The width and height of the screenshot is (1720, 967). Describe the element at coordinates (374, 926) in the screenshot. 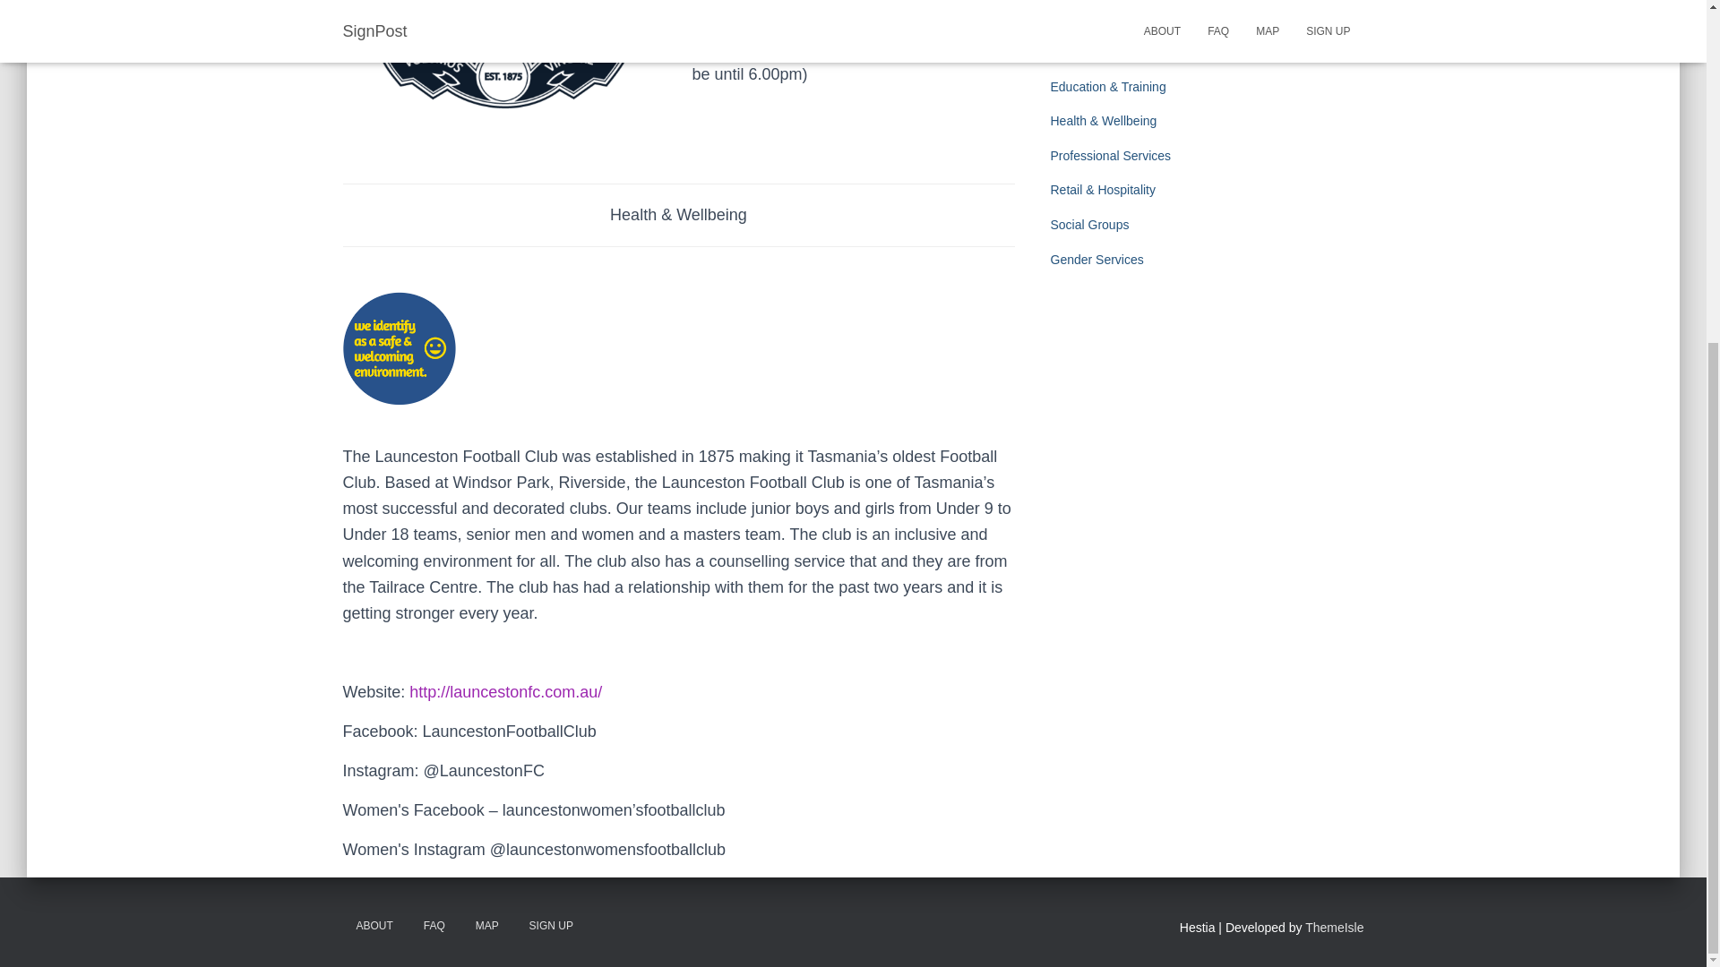

I see `ABOUT` at that location.